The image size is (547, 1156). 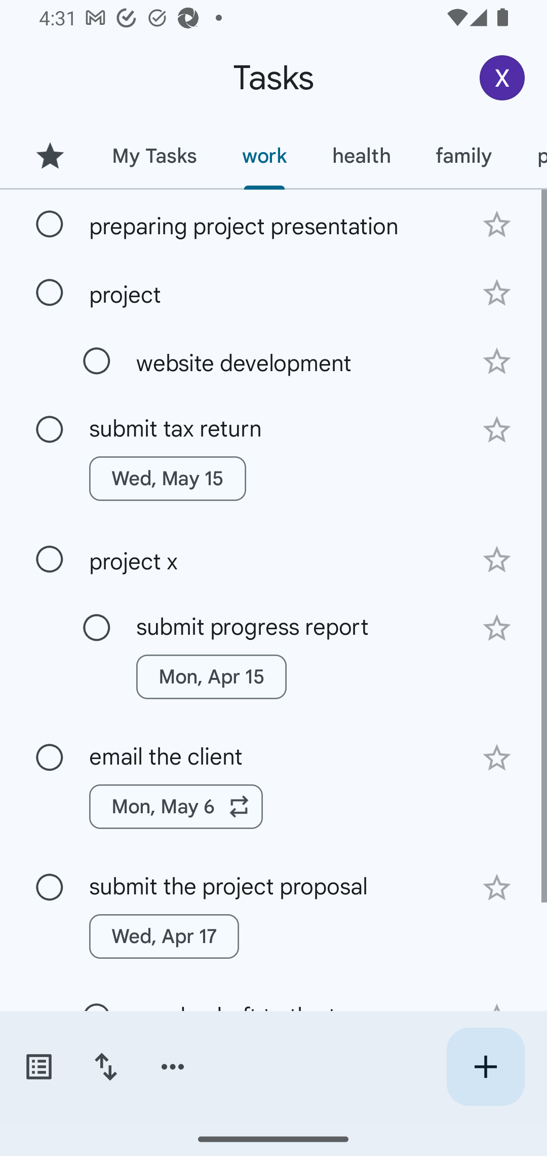 What do you see at coordinates (464, 156) in the screenshot?
I see `family` at bounding box center [464, 156].